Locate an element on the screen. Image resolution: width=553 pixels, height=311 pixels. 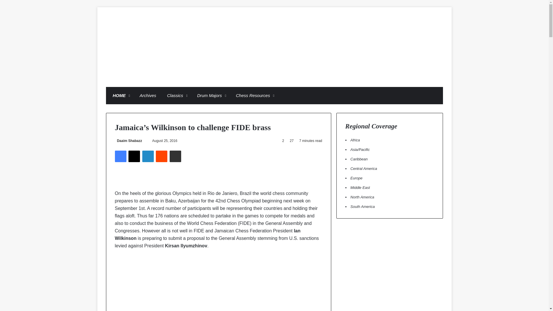
Facebook is located at coordinates (120, 156).